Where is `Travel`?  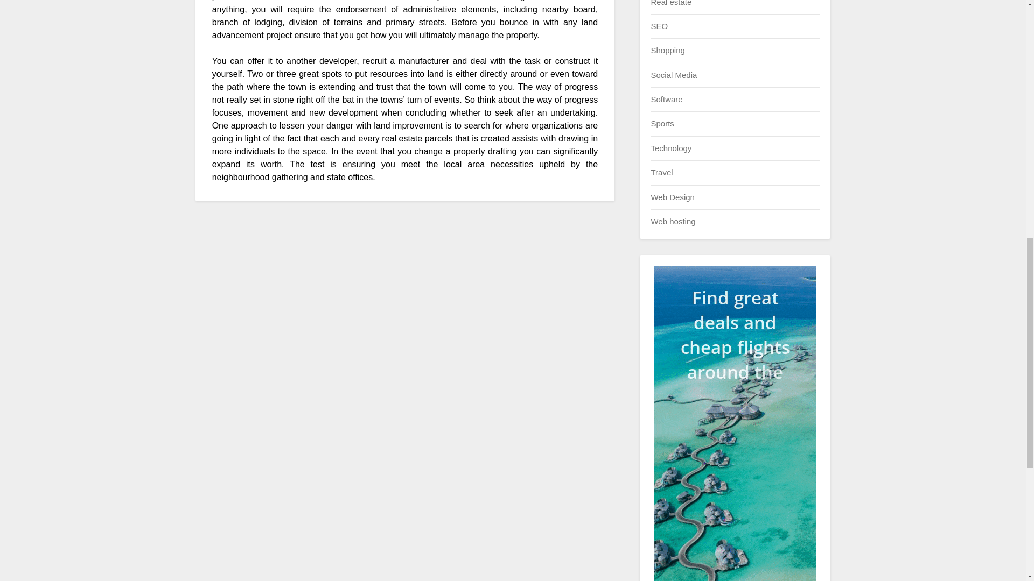
Travel is located at coordinates (661, 172).